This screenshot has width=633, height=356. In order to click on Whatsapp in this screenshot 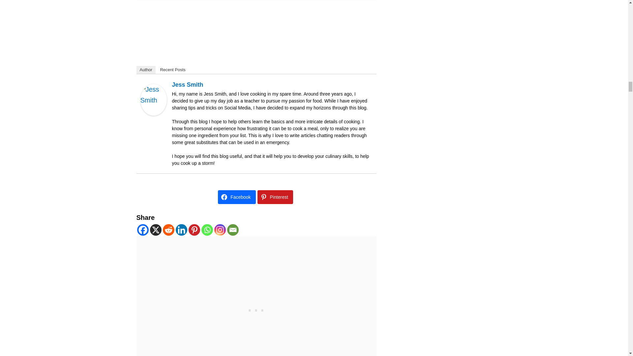, I will do `click(207, 230)`.